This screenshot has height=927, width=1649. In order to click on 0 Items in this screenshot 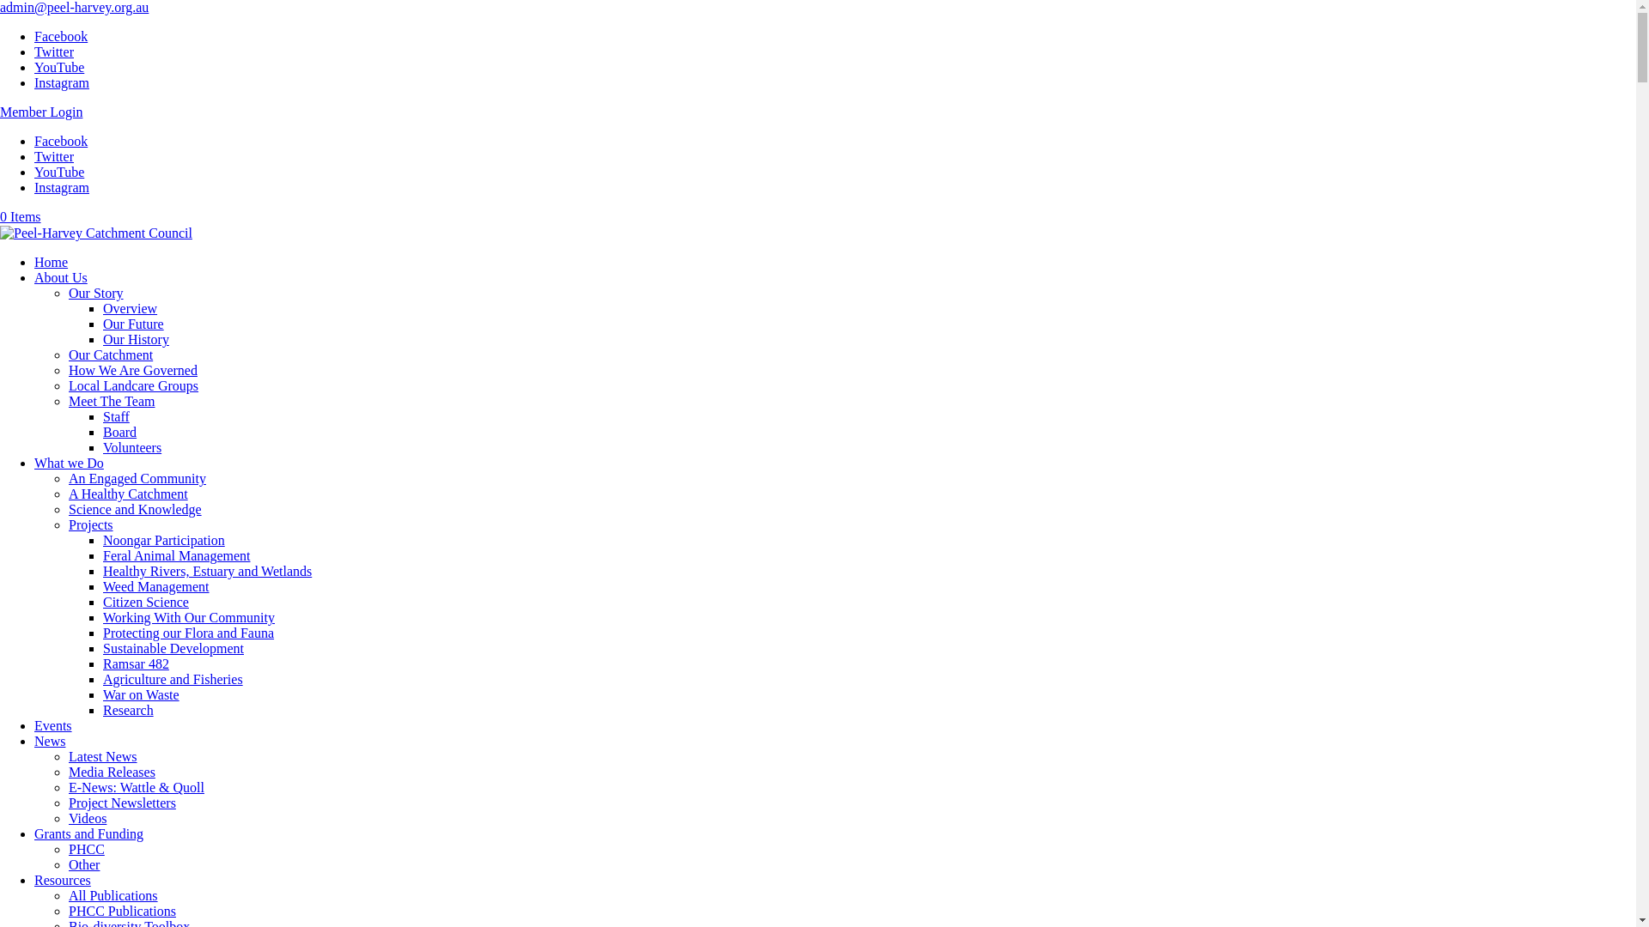, I will do `click(21, 216)`.